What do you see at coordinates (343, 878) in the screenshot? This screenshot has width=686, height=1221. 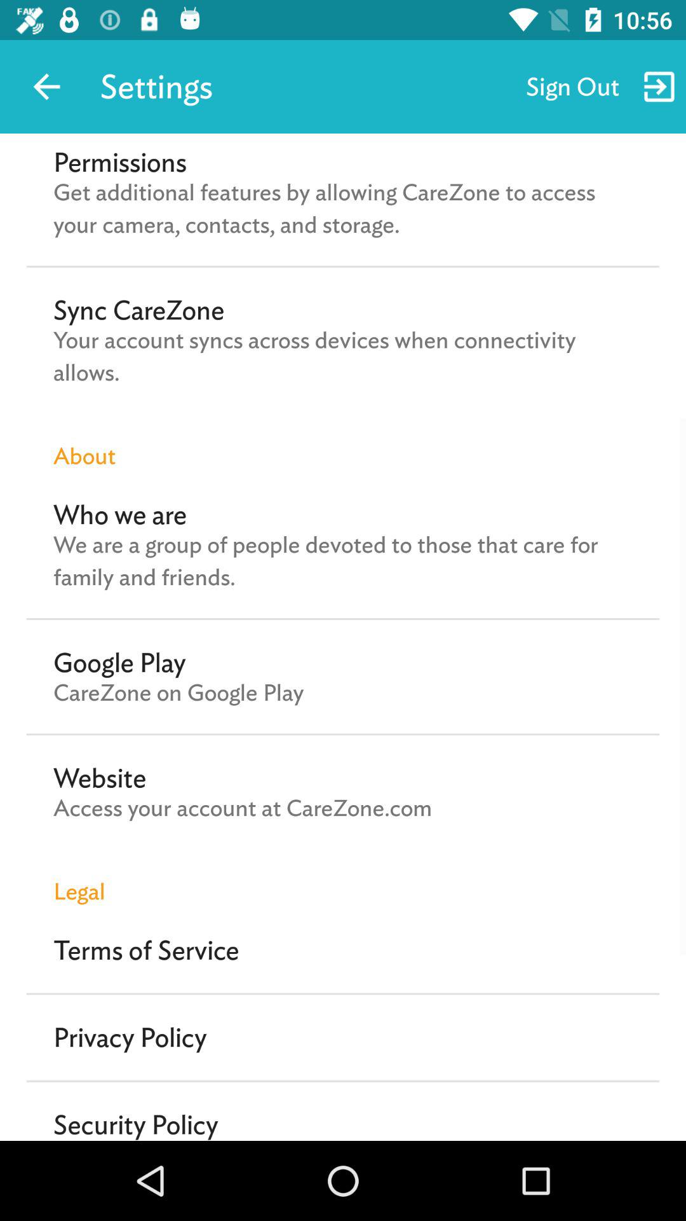 I see `swipe to the legal` at bounding box center [343, 878].